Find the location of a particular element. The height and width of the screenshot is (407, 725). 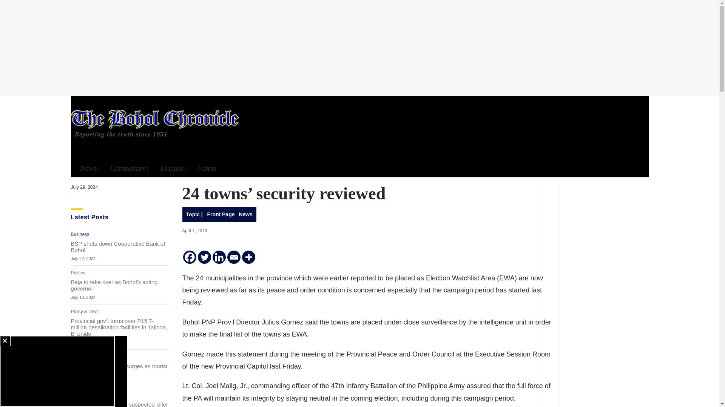

Nation is located at coordinates (207, 168).